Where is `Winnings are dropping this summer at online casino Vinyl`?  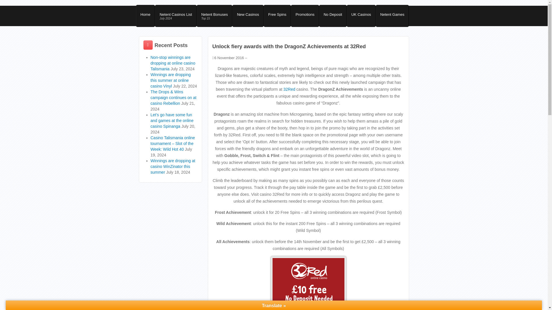 Winnings are dropping this summer at online casino Vinyl is located at coordinates (392, 16).